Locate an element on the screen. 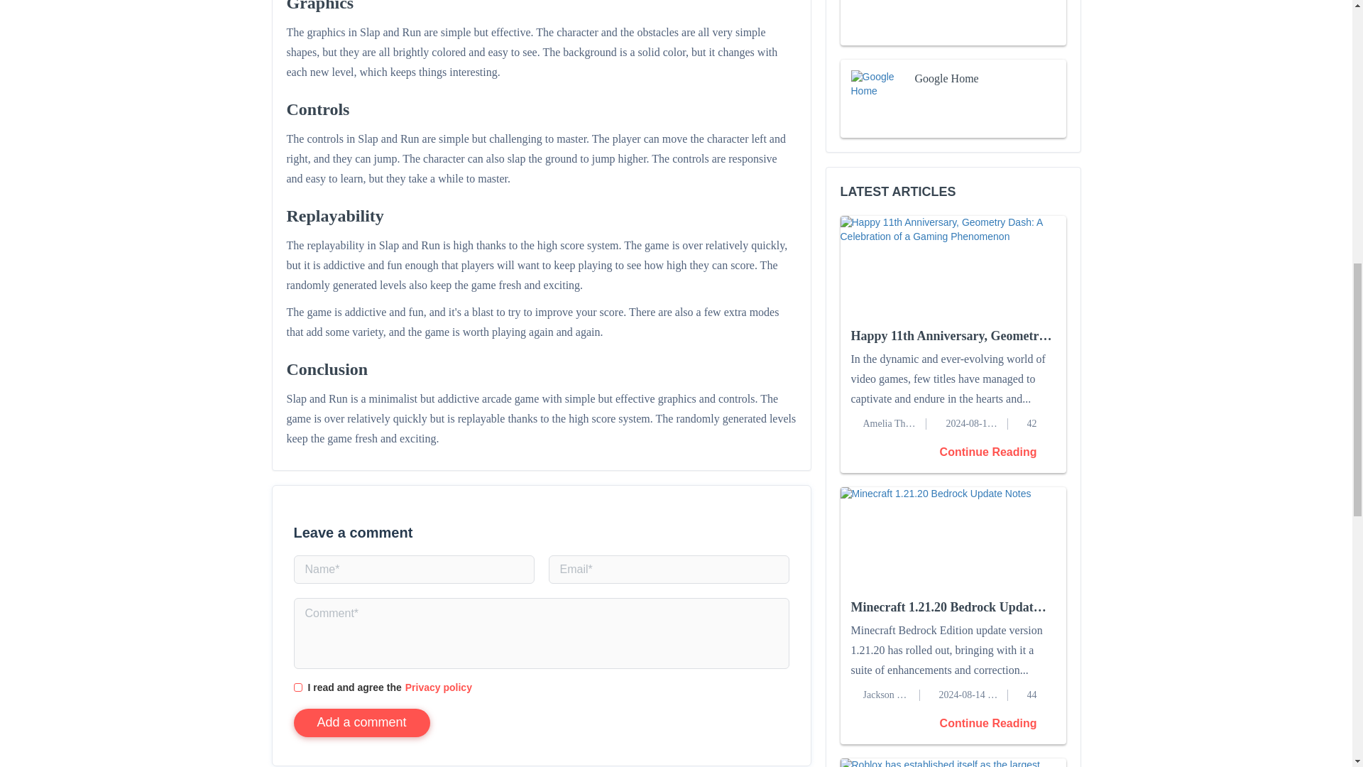  Add a comment is located at coordinates (362, 722).